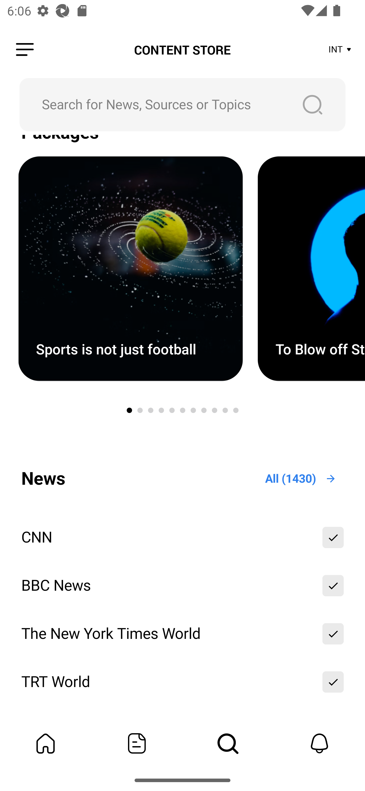  I want to click on Search for News, Sources or Topics Search Button, so click(182, 104).